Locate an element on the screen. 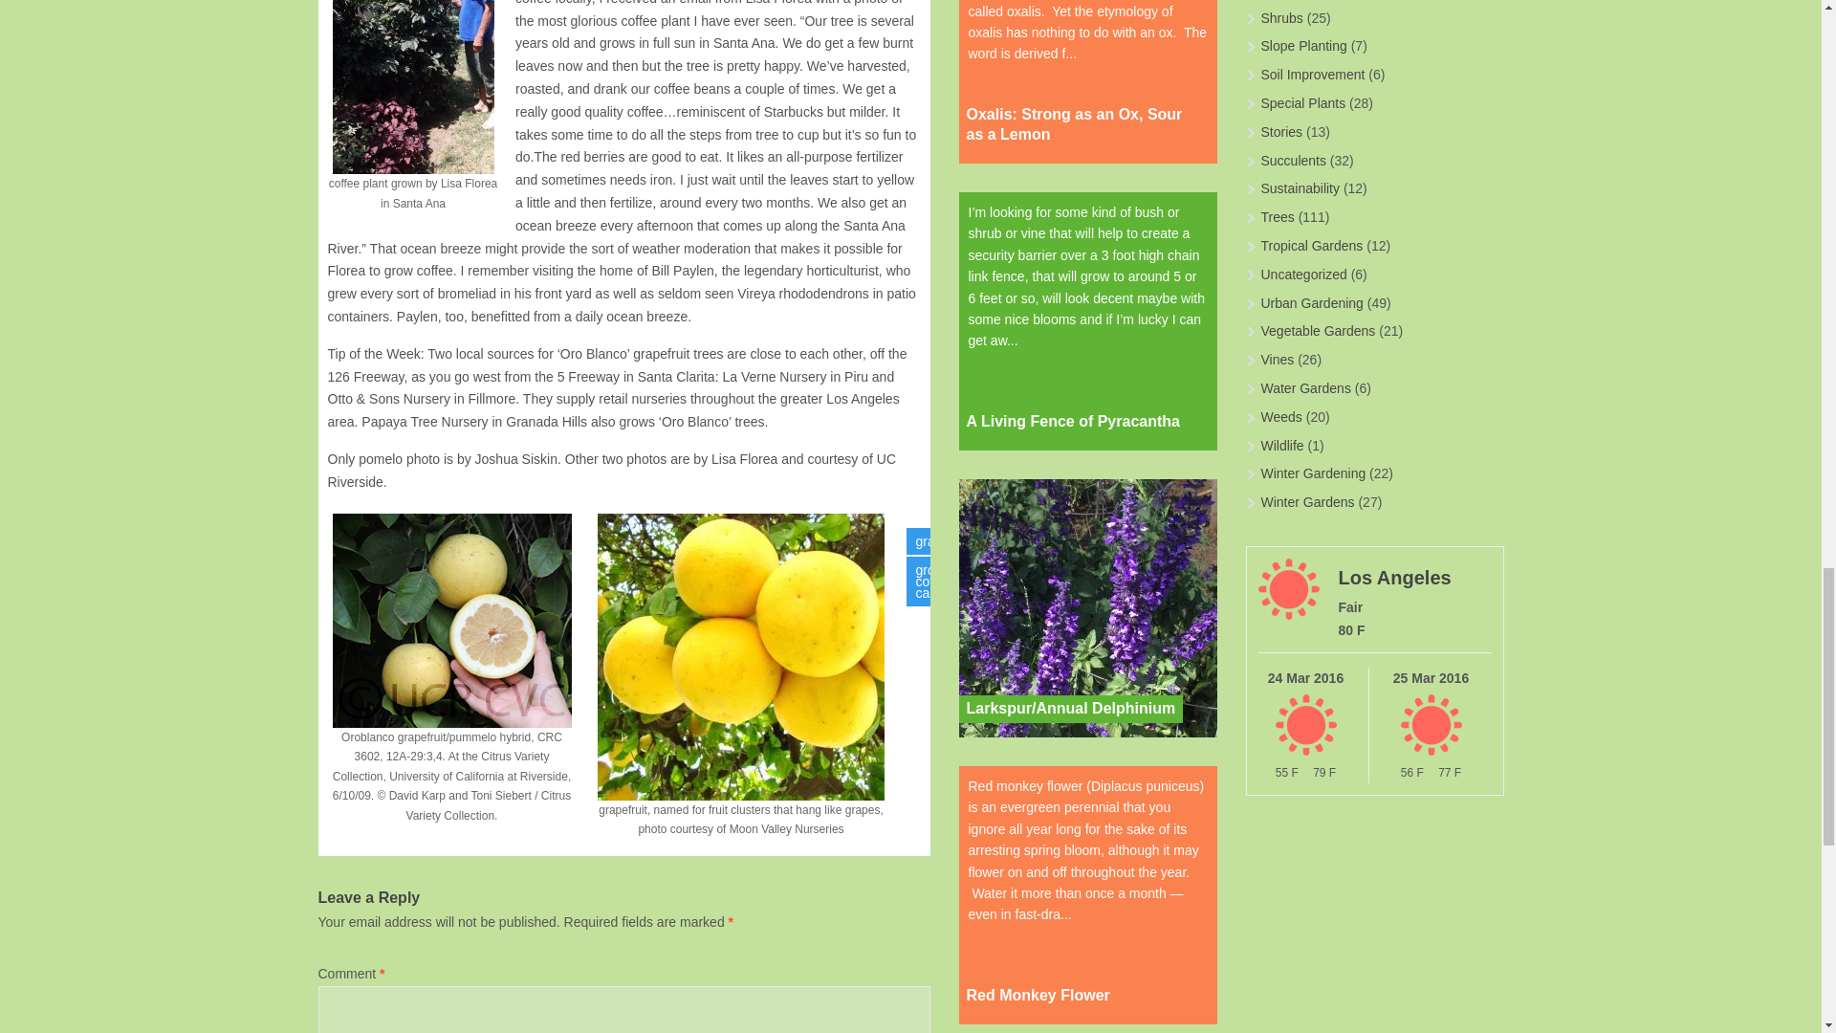 Image resolution: width=1836 pixels, height=1033 pixels. Red Monkey Flower is located at coordinates (1037, 996).